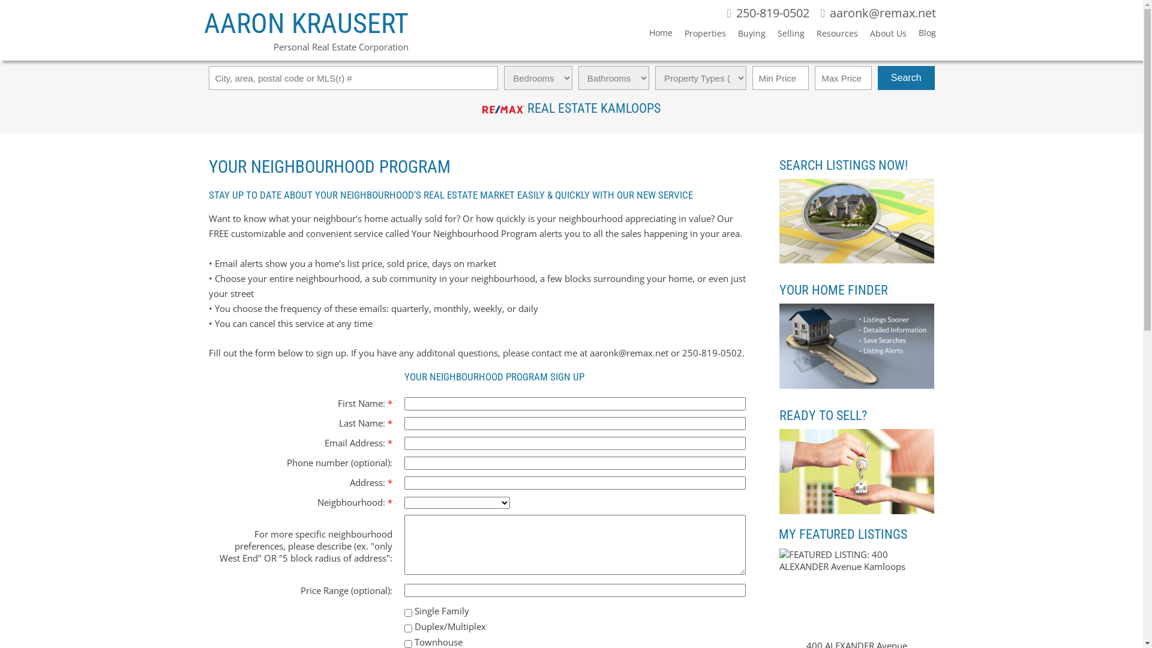 This screenshot has width=1152, height=648. Describe the element at coordinates (655, 35) in the screenshot. I see `Home` at that location.